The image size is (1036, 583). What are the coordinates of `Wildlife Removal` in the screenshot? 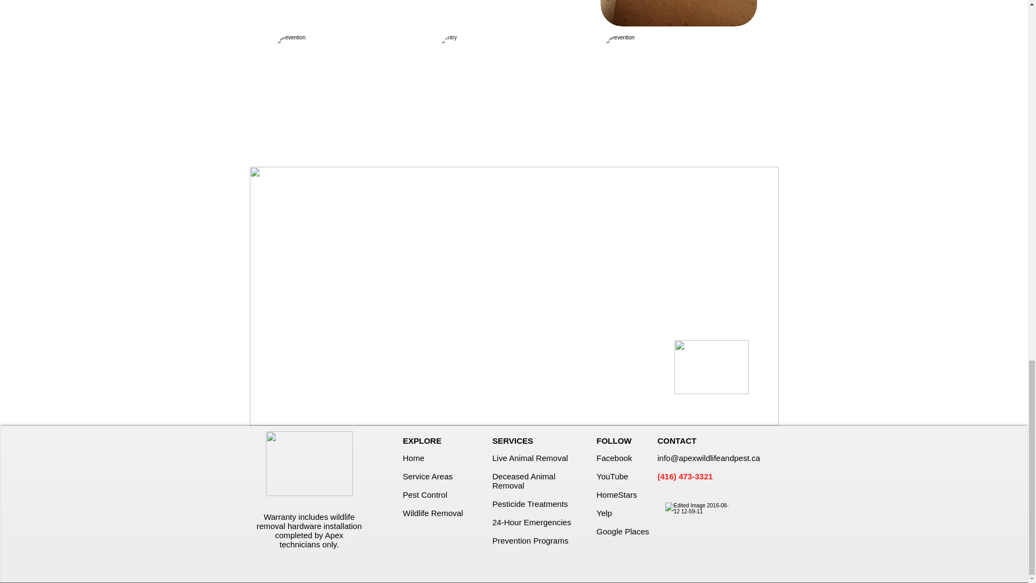 It's located at (433, 513).